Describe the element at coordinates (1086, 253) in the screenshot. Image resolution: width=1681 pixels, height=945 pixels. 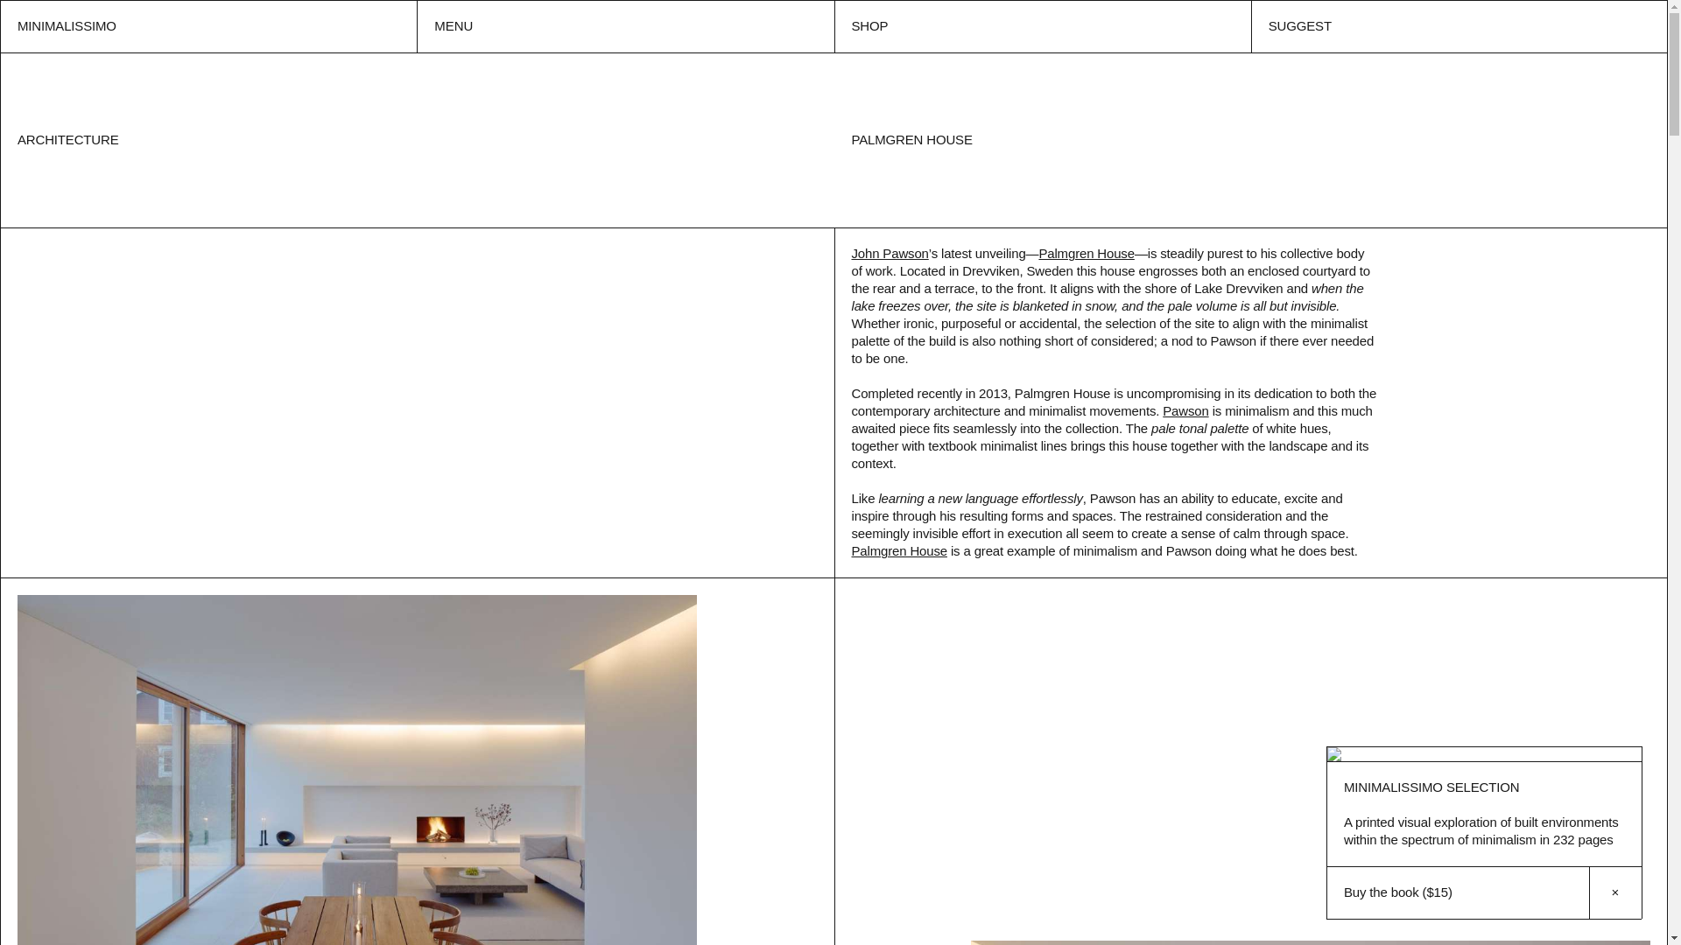
I see `Palmgren House` at that location.